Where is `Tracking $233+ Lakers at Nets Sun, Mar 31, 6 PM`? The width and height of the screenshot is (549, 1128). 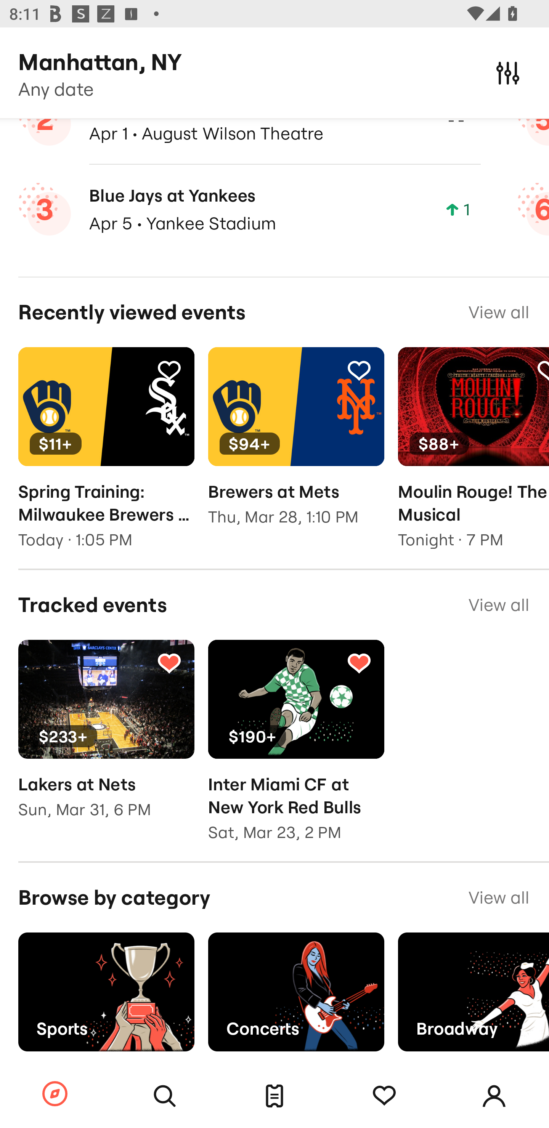 Tracking $233+ Lakers at Nets Sun, Mar 31, 6 PM is located at coordinates (106, 739).